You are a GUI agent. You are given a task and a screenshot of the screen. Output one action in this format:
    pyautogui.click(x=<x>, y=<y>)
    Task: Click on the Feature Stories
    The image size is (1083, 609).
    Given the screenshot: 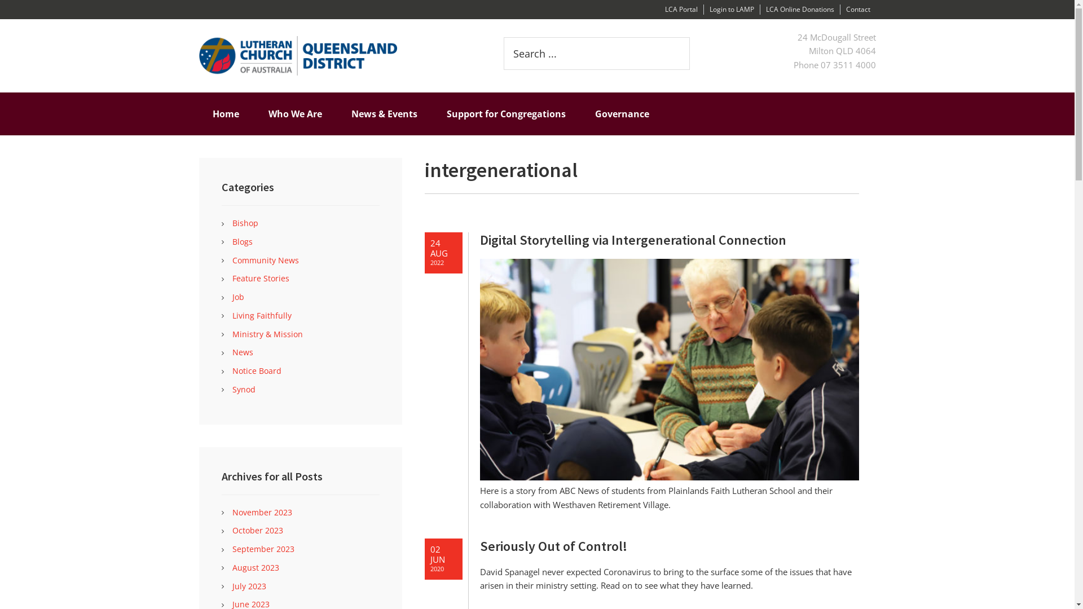 What is the action you would take?
    pyautogui.click(x=261, y=279)
    